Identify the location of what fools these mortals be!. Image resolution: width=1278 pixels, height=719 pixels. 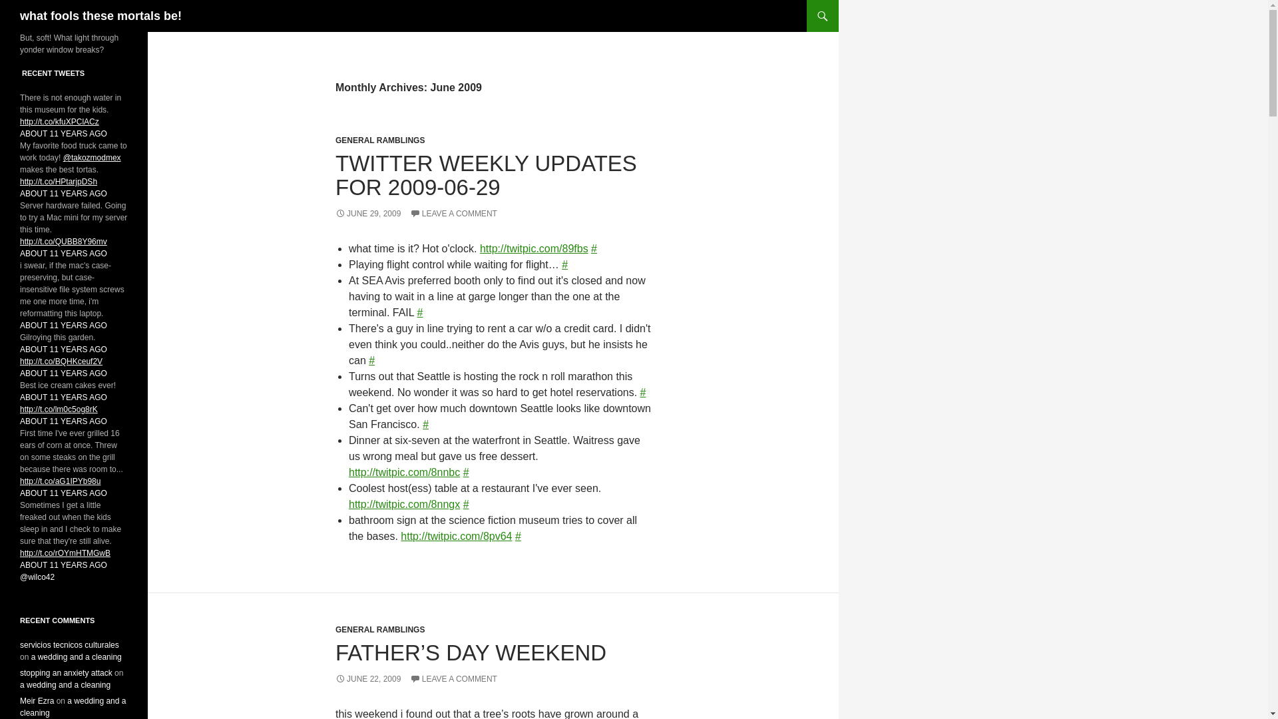
(101, 16).